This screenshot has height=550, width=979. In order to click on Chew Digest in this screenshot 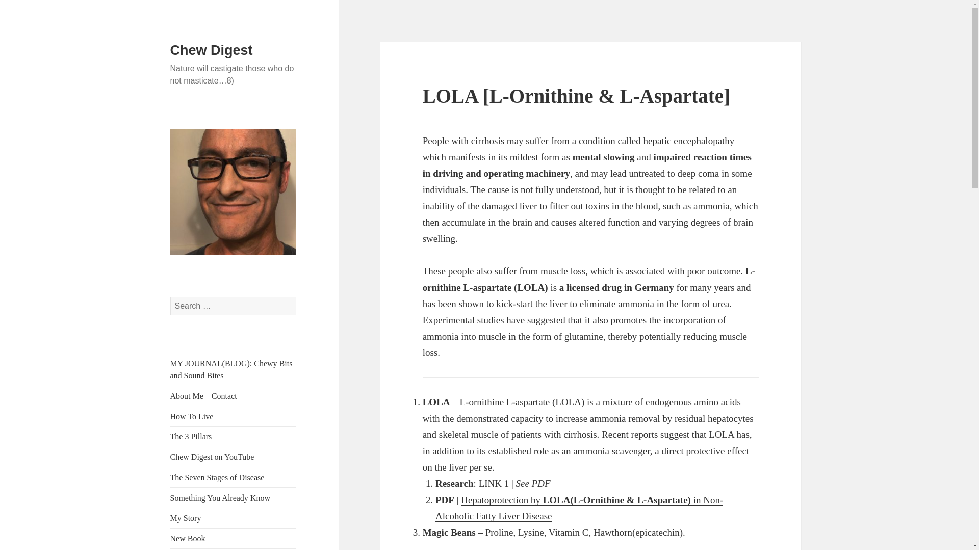, I will do `click(211, 50)`.